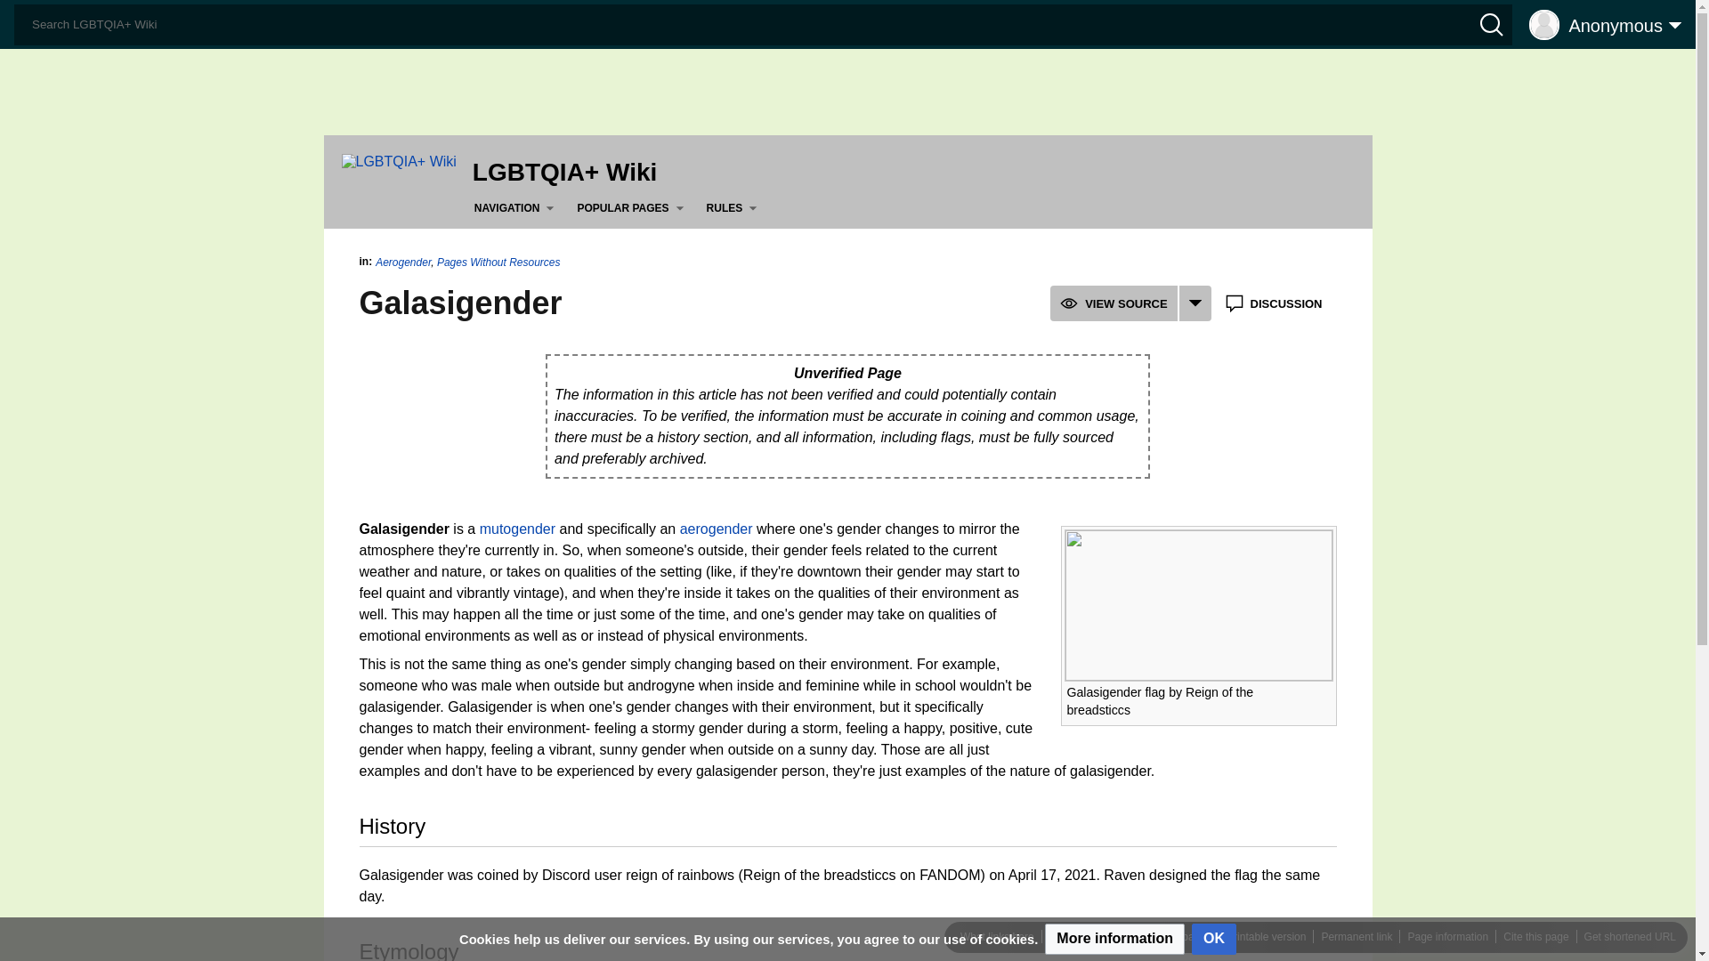 Image resolution: width=1709 pixels, height=961 pixels. What do you see at coordinates (735, 208) in the screenshot?
I see `RULES` at bounding box center [735, 208].